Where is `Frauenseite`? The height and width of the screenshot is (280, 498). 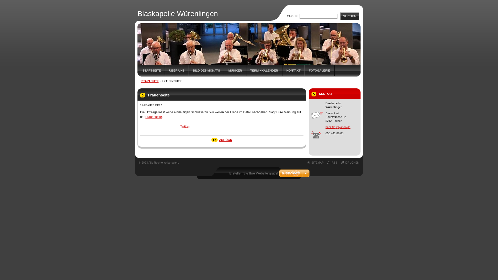
Frauenseite is located at coordinates (154, 117).